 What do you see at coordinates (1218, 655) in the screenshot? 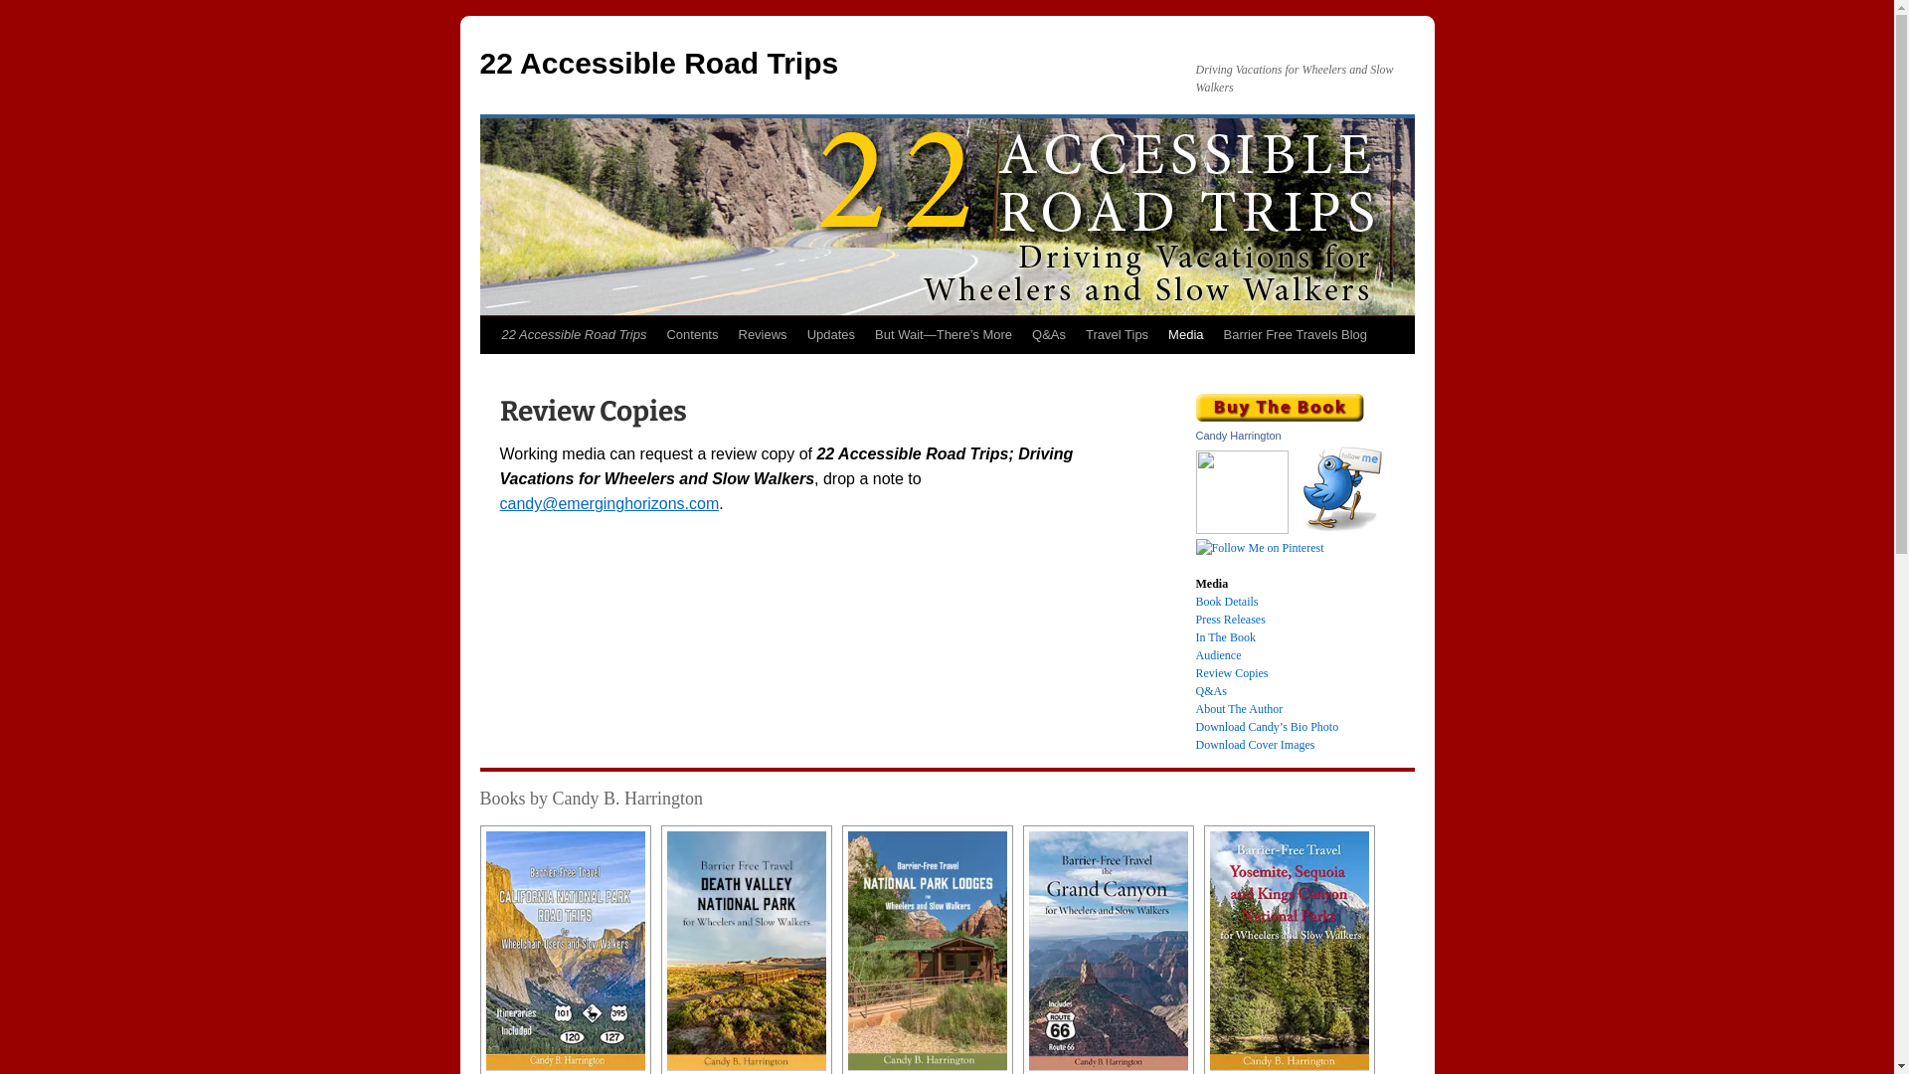
I see `Audience` at bounding box center [1218, 655].